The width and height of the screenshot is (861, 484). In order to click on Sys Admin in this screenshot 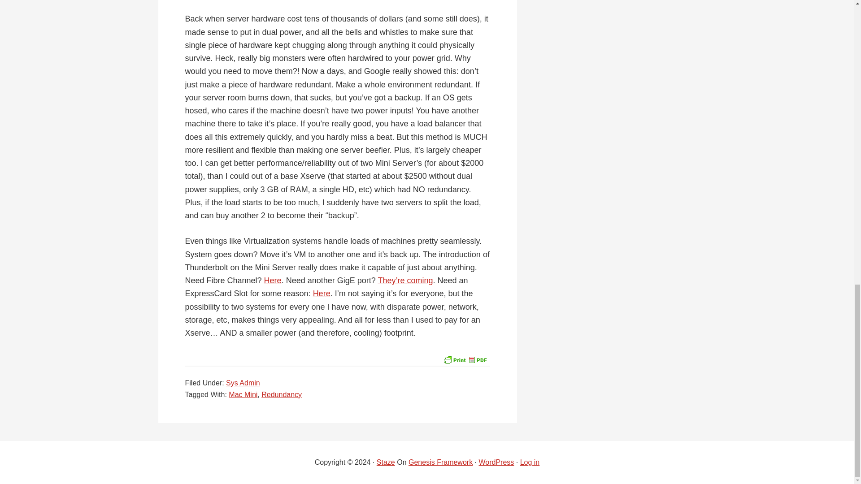, I will do `click(243, 383)`.